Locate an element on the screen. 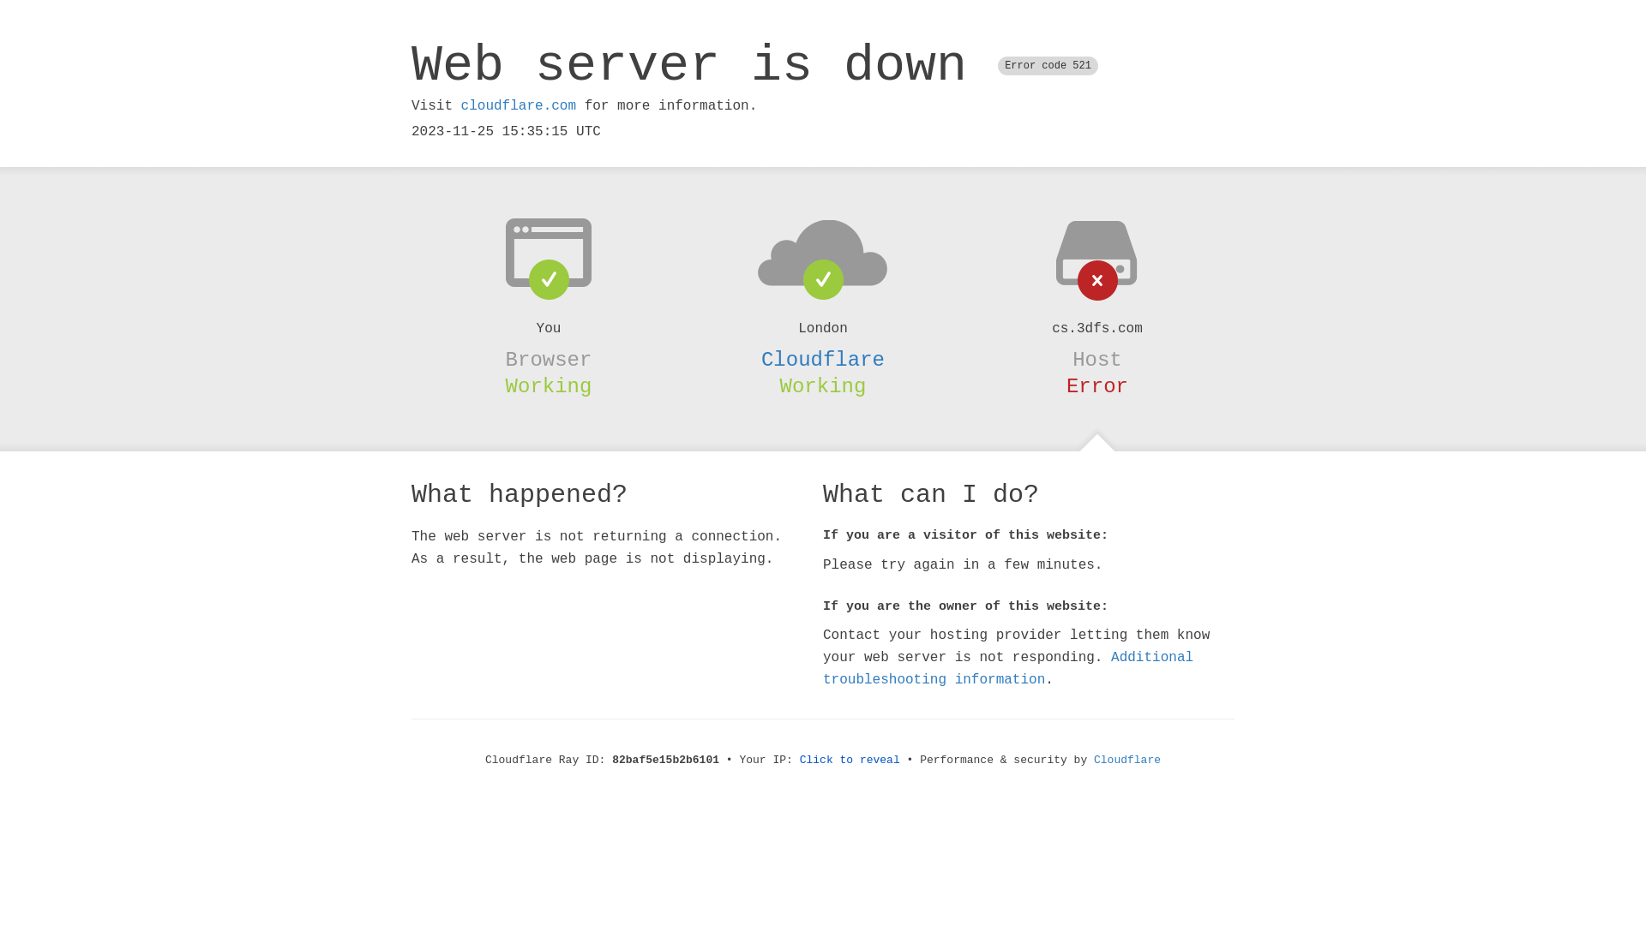 The width and height of the screenshot is (1646, 925). Additional troubleshooting information is located at coordinates (1008, 668).